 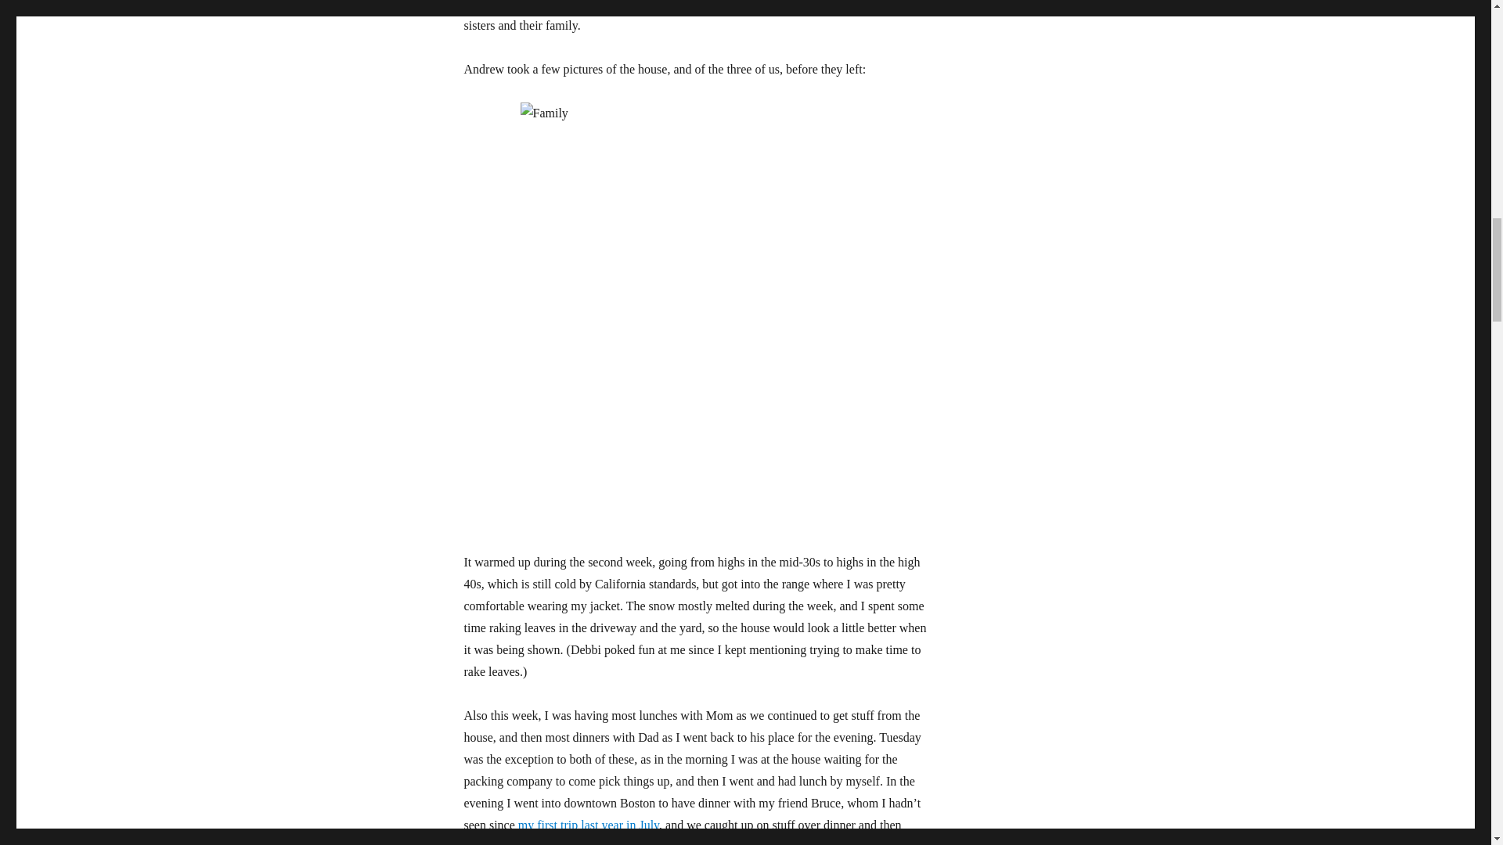 I want to click on my first trip last year in July, so click(x=589, y=825).